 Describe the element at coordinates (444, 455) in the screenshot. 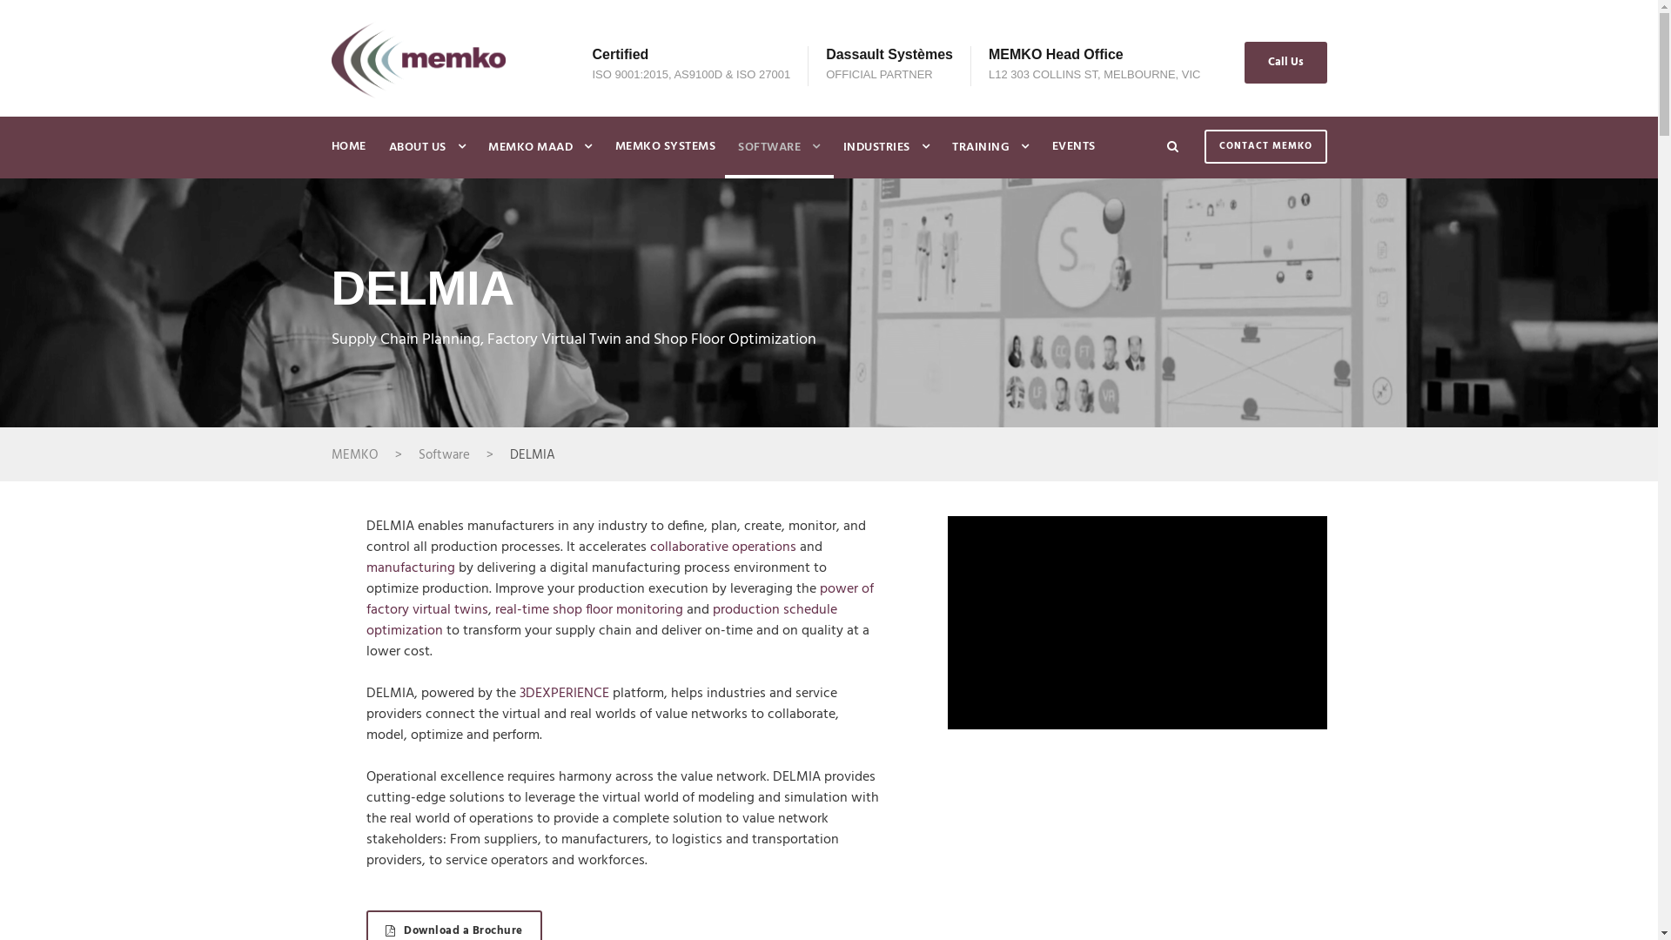

I see `Software` at that location.